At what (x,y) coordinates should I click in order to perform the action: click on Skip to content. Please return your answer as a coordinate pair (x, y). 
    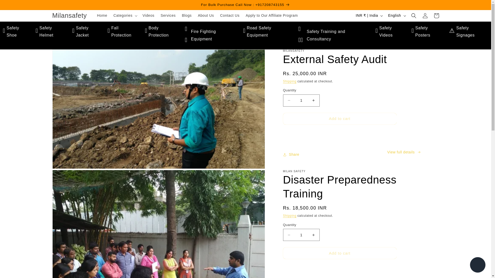
    Looking at the image, I should click on (15, 6).